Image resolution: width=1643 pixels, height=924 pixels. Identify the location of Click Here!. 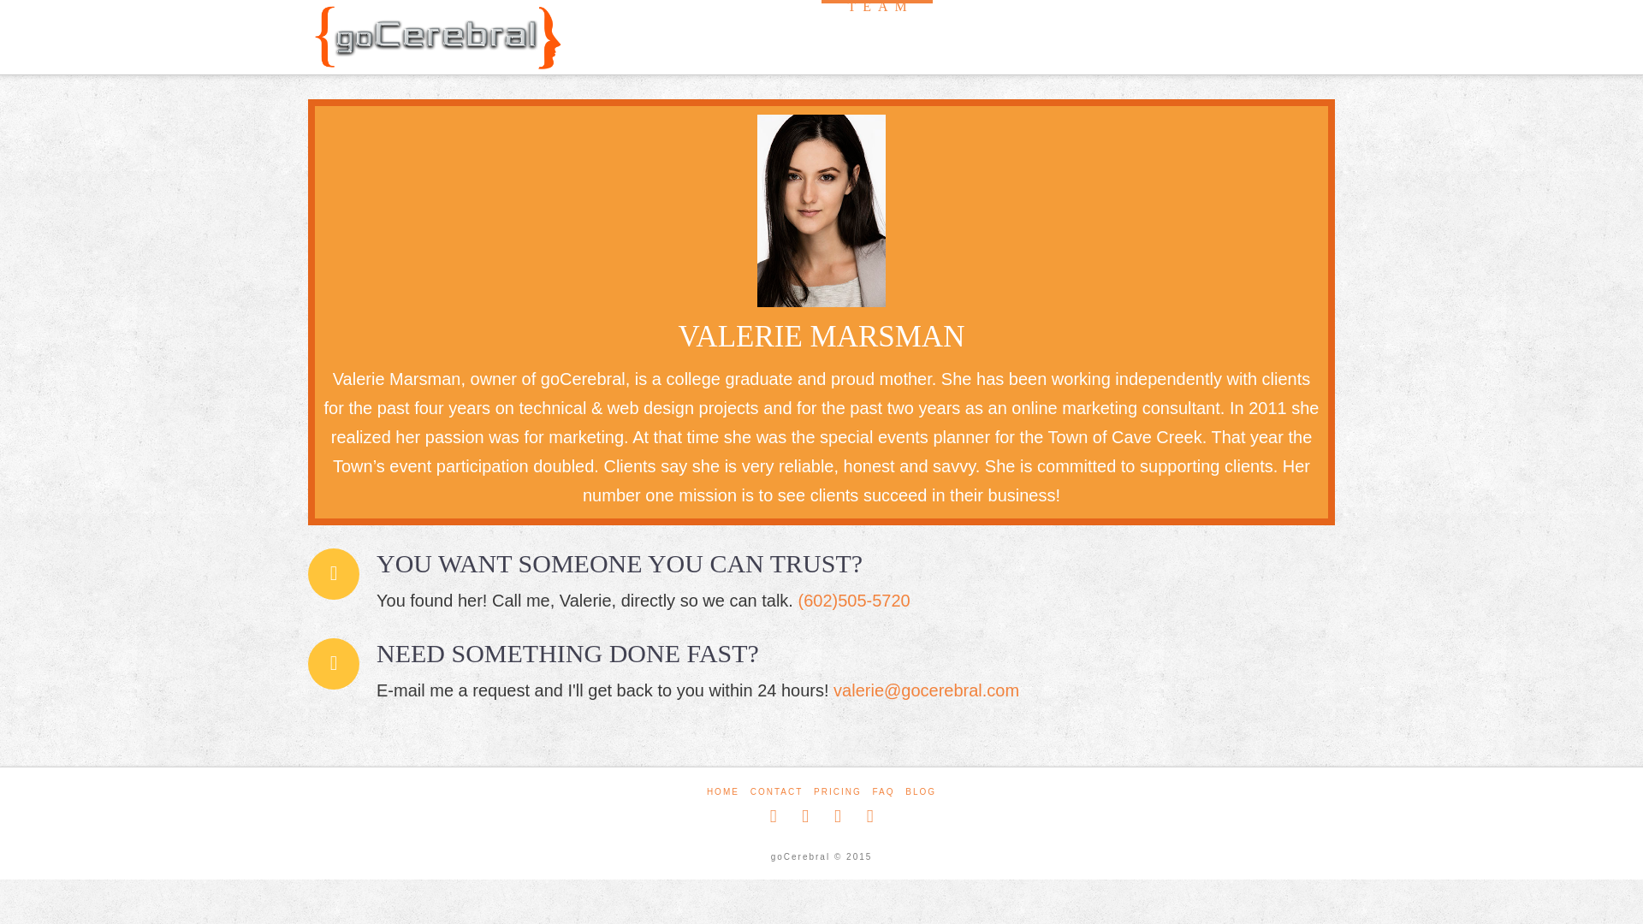
(821, 358).